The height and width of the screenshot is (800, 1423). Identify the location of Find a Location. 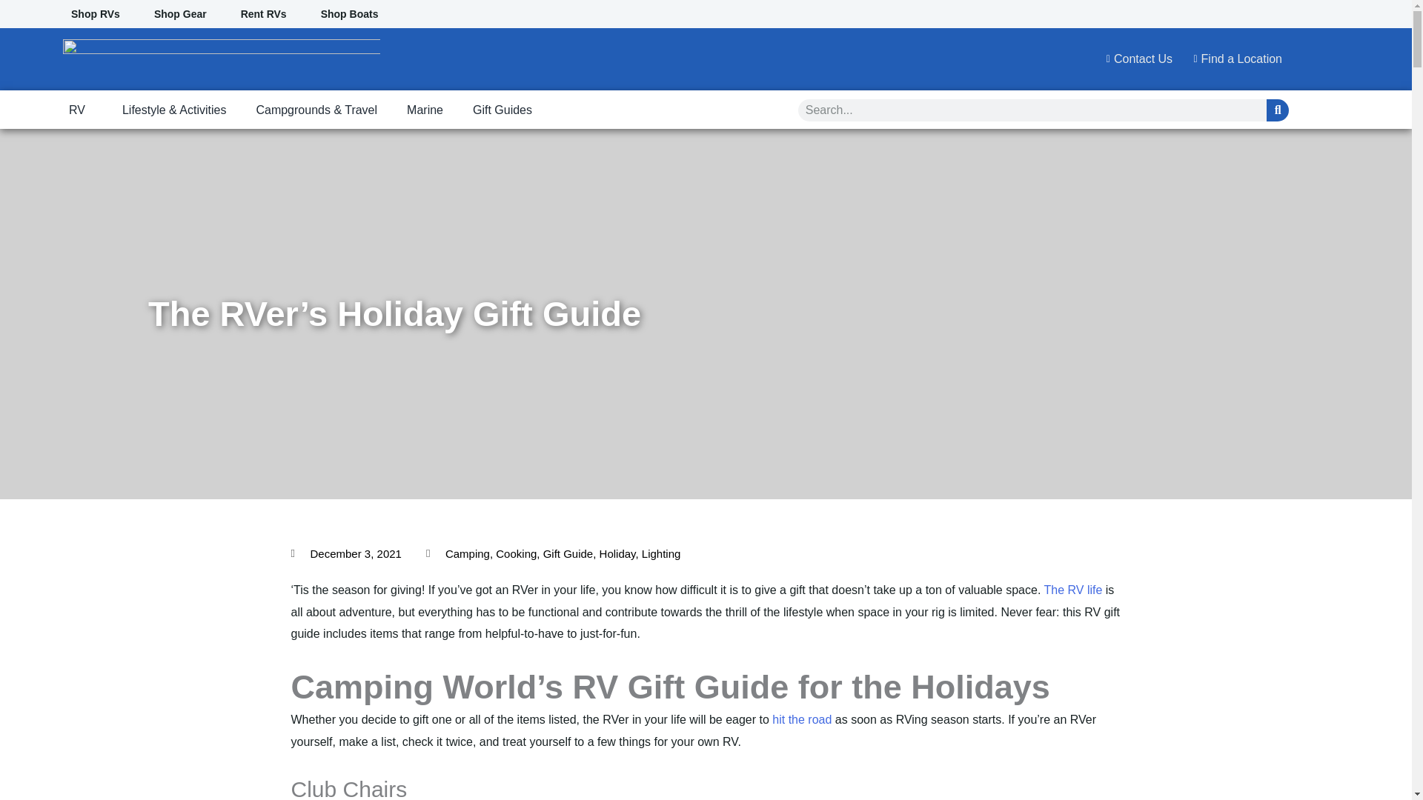
(1233, 59).